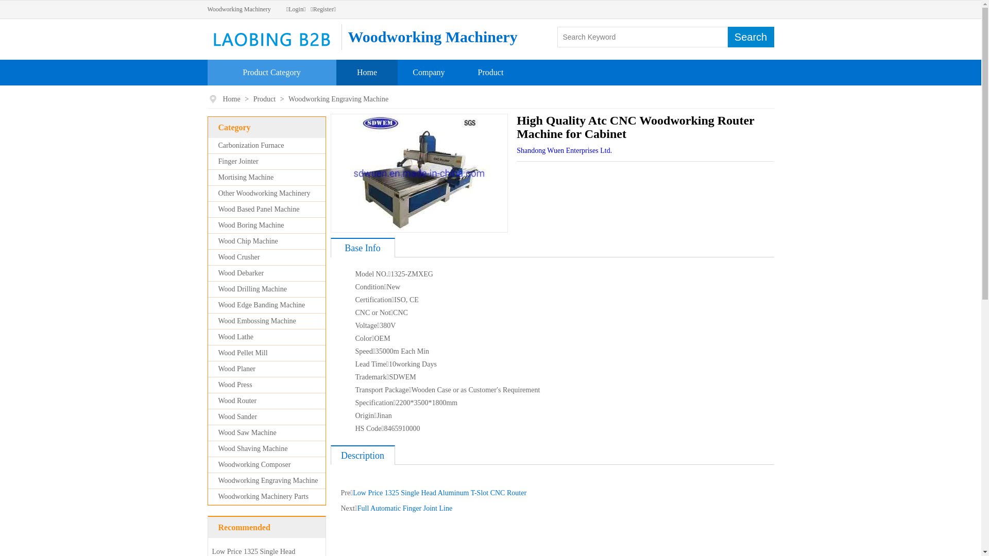 Image resolution: width=989 pixels, height=556 pixels. Describe the element at coordinates (248, 241) in the screenshot. I see `Wood Chip Machine` at that location.